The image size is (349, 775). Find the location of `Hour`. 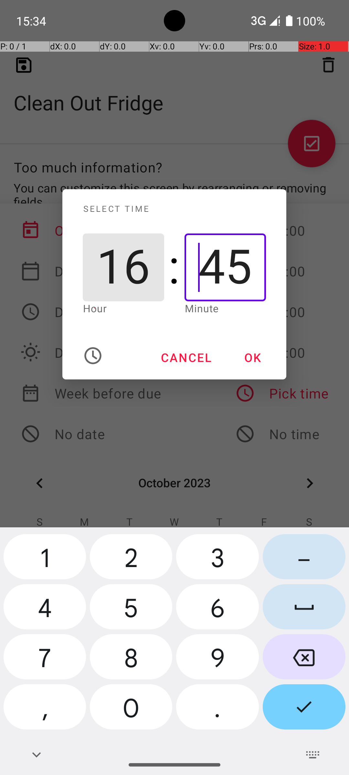

Hour is located at coordinates (95, 308).